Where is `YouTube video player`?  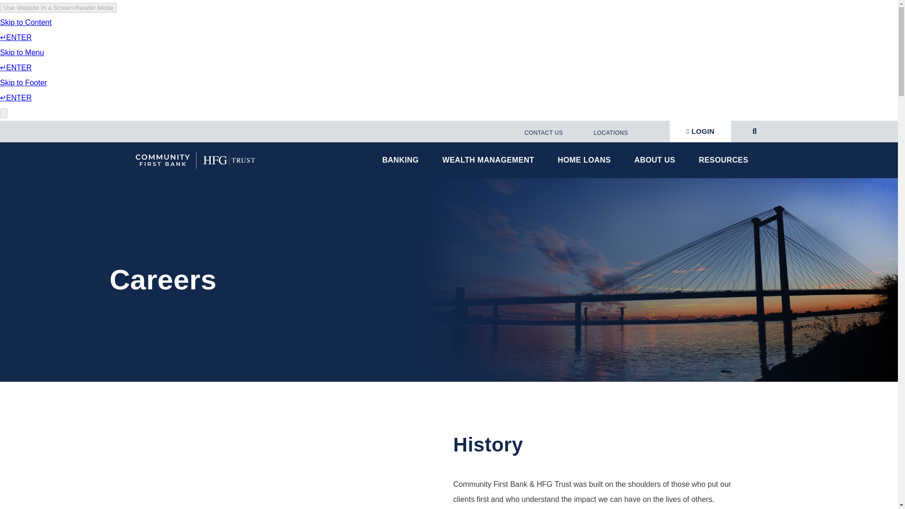 YouTube video player is located at coordinates (285, 470).